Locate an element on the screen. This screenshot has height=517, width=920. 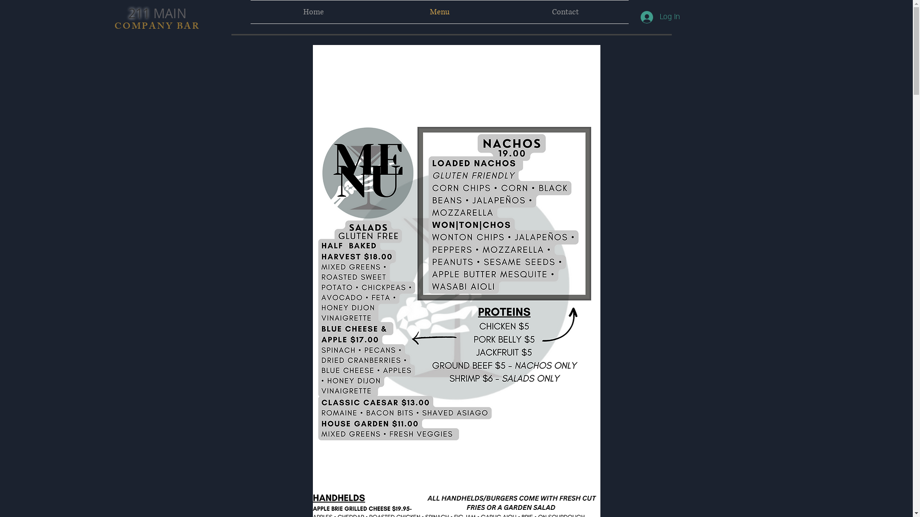
Home is located at coordinates (313, 12).